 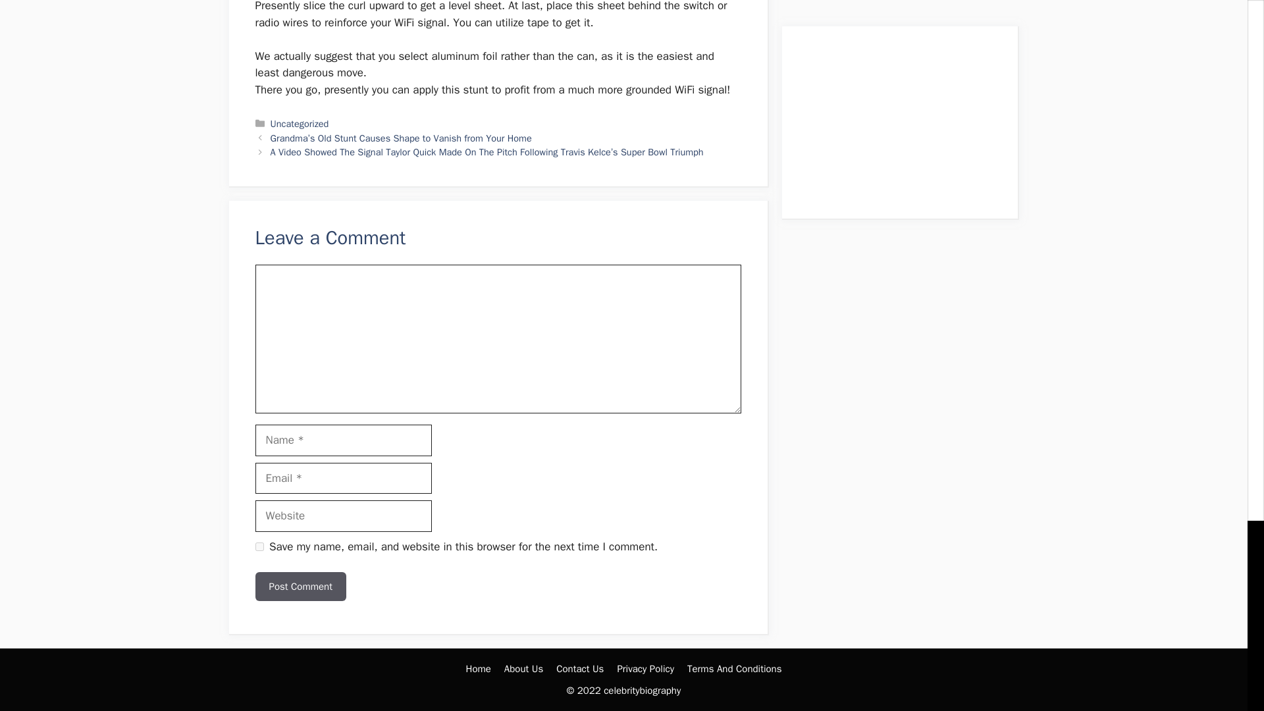 I want to click on yes, so click(x=259, y=546).